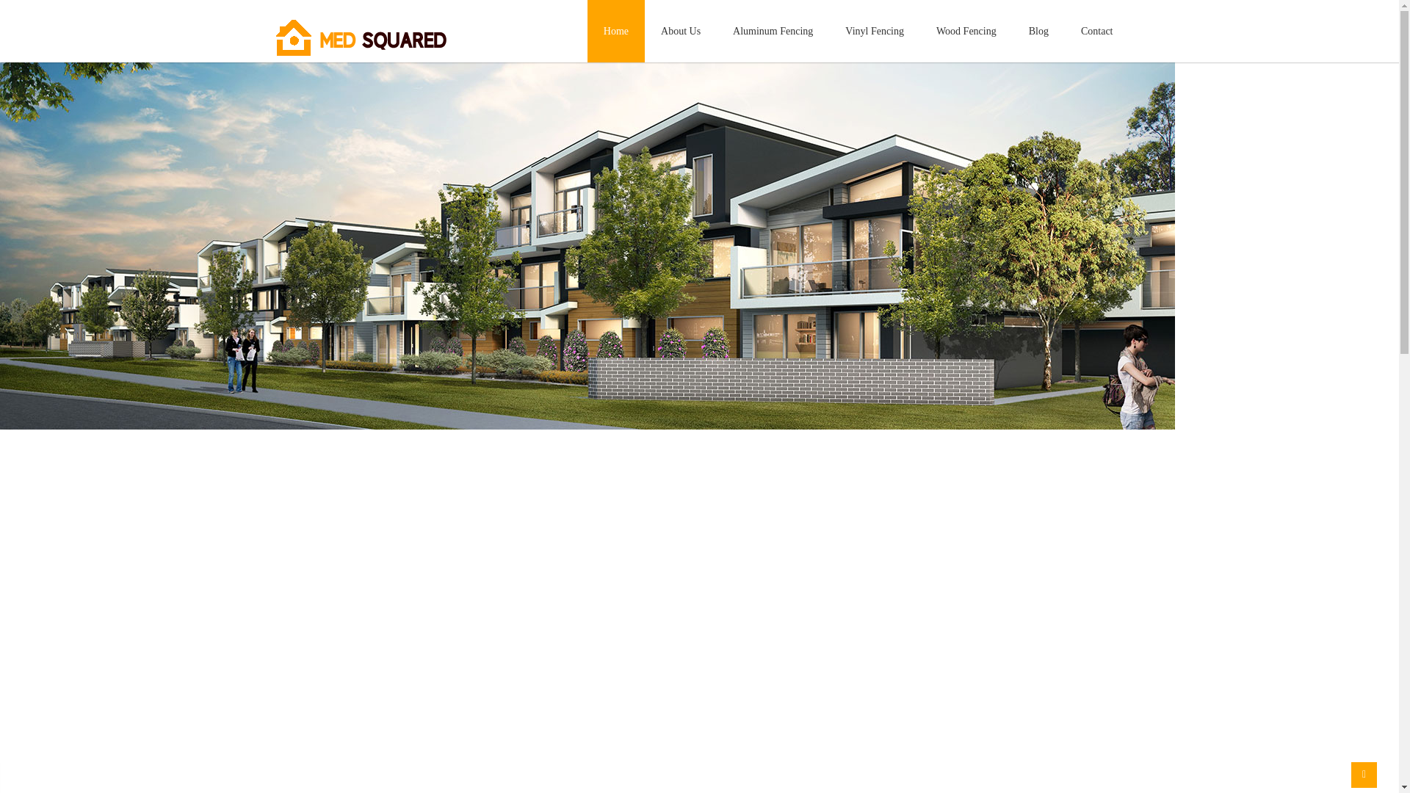 This screenshot has width=1410, height=793. I want to click on Vinyl Fencing, so click(875, 31).